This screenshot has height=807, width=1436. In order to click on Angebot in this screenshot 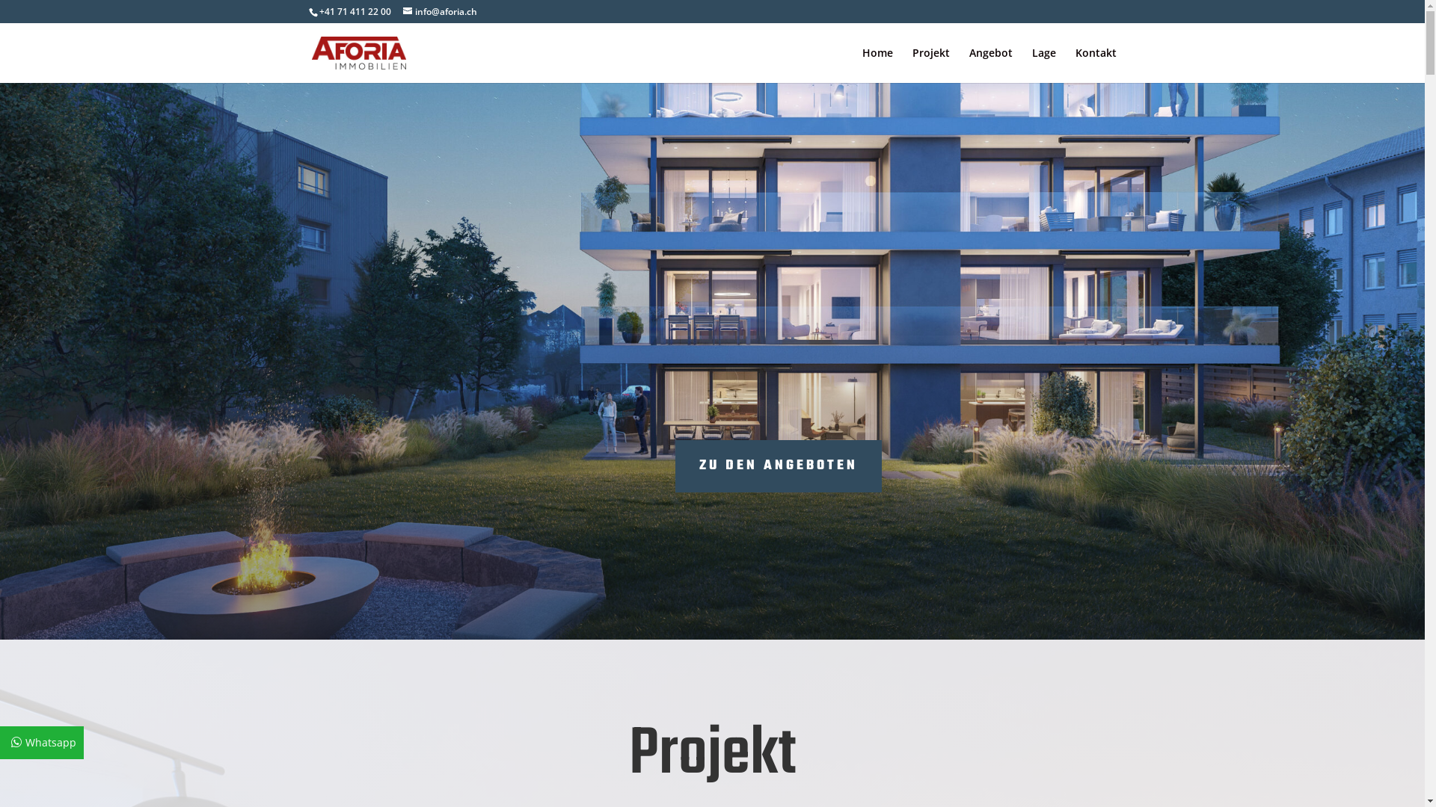, I will do `click(991, 66)`.